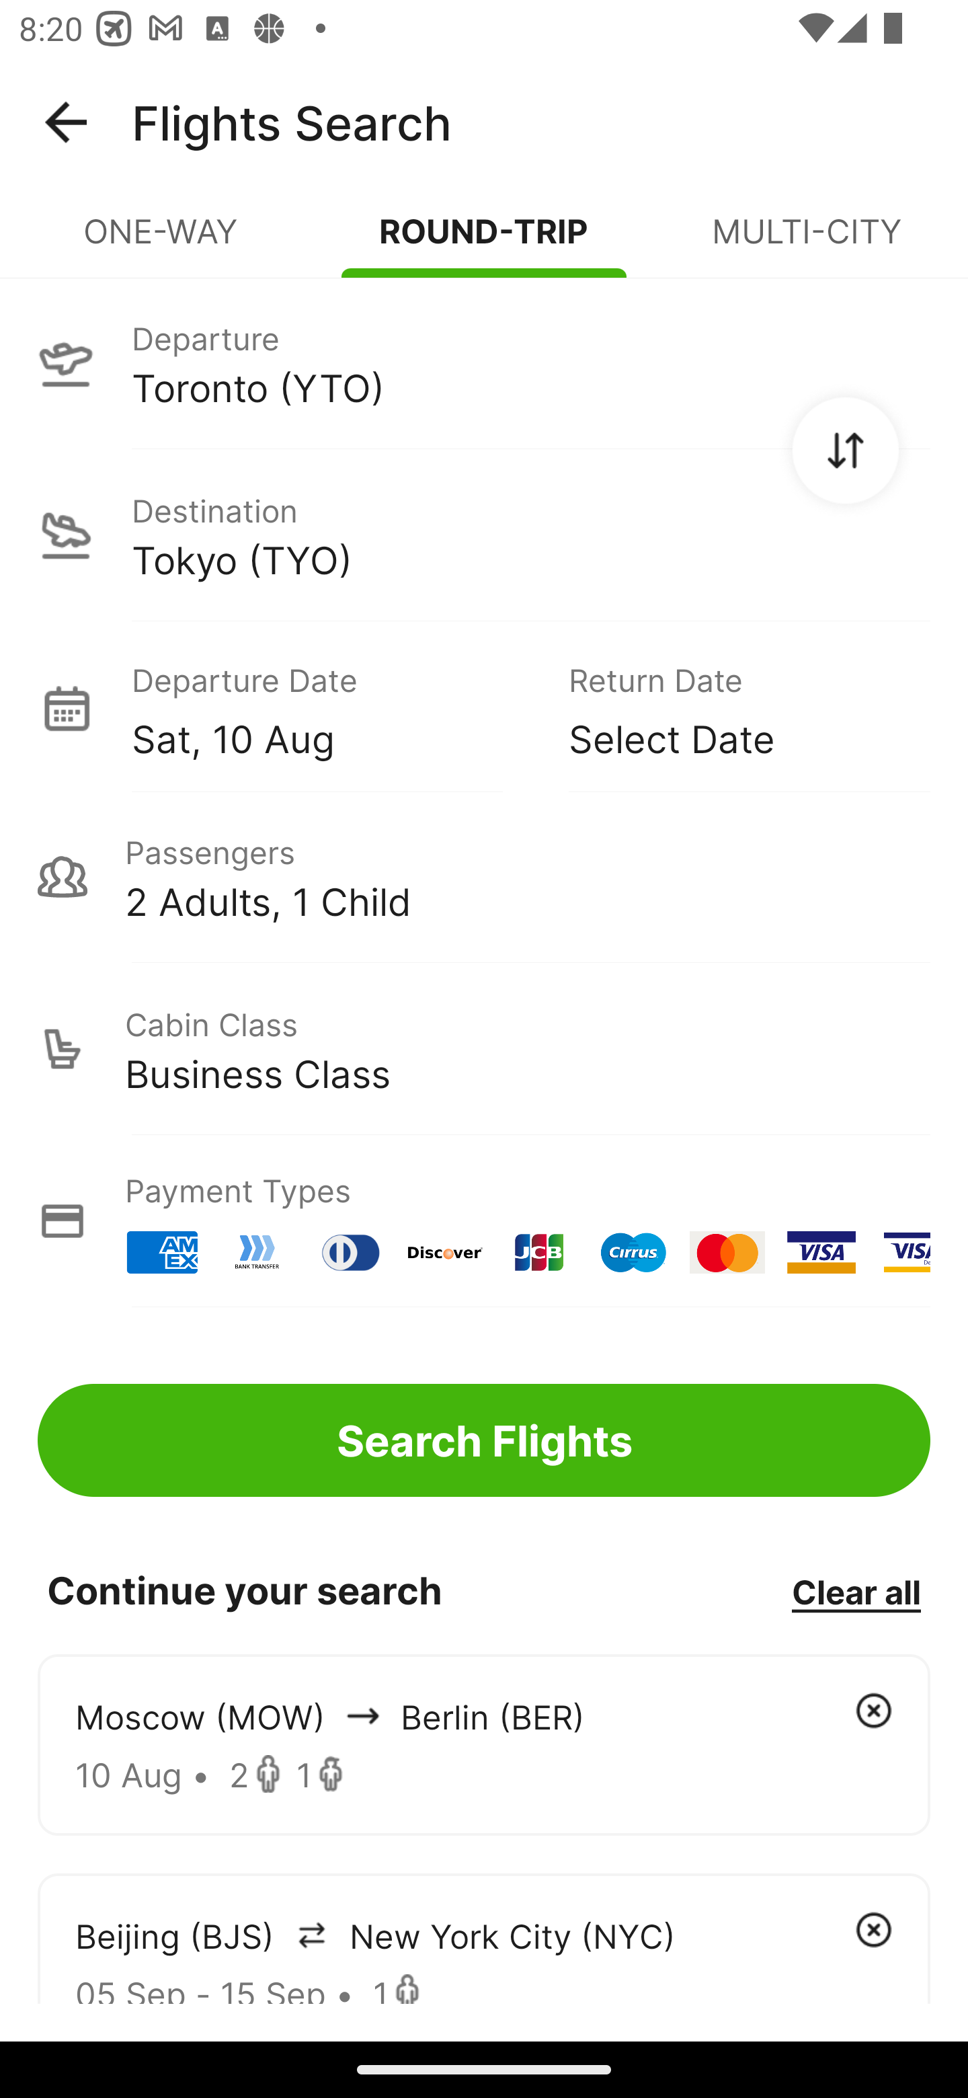  I want to click on Search Flights, so click(484, 1440).